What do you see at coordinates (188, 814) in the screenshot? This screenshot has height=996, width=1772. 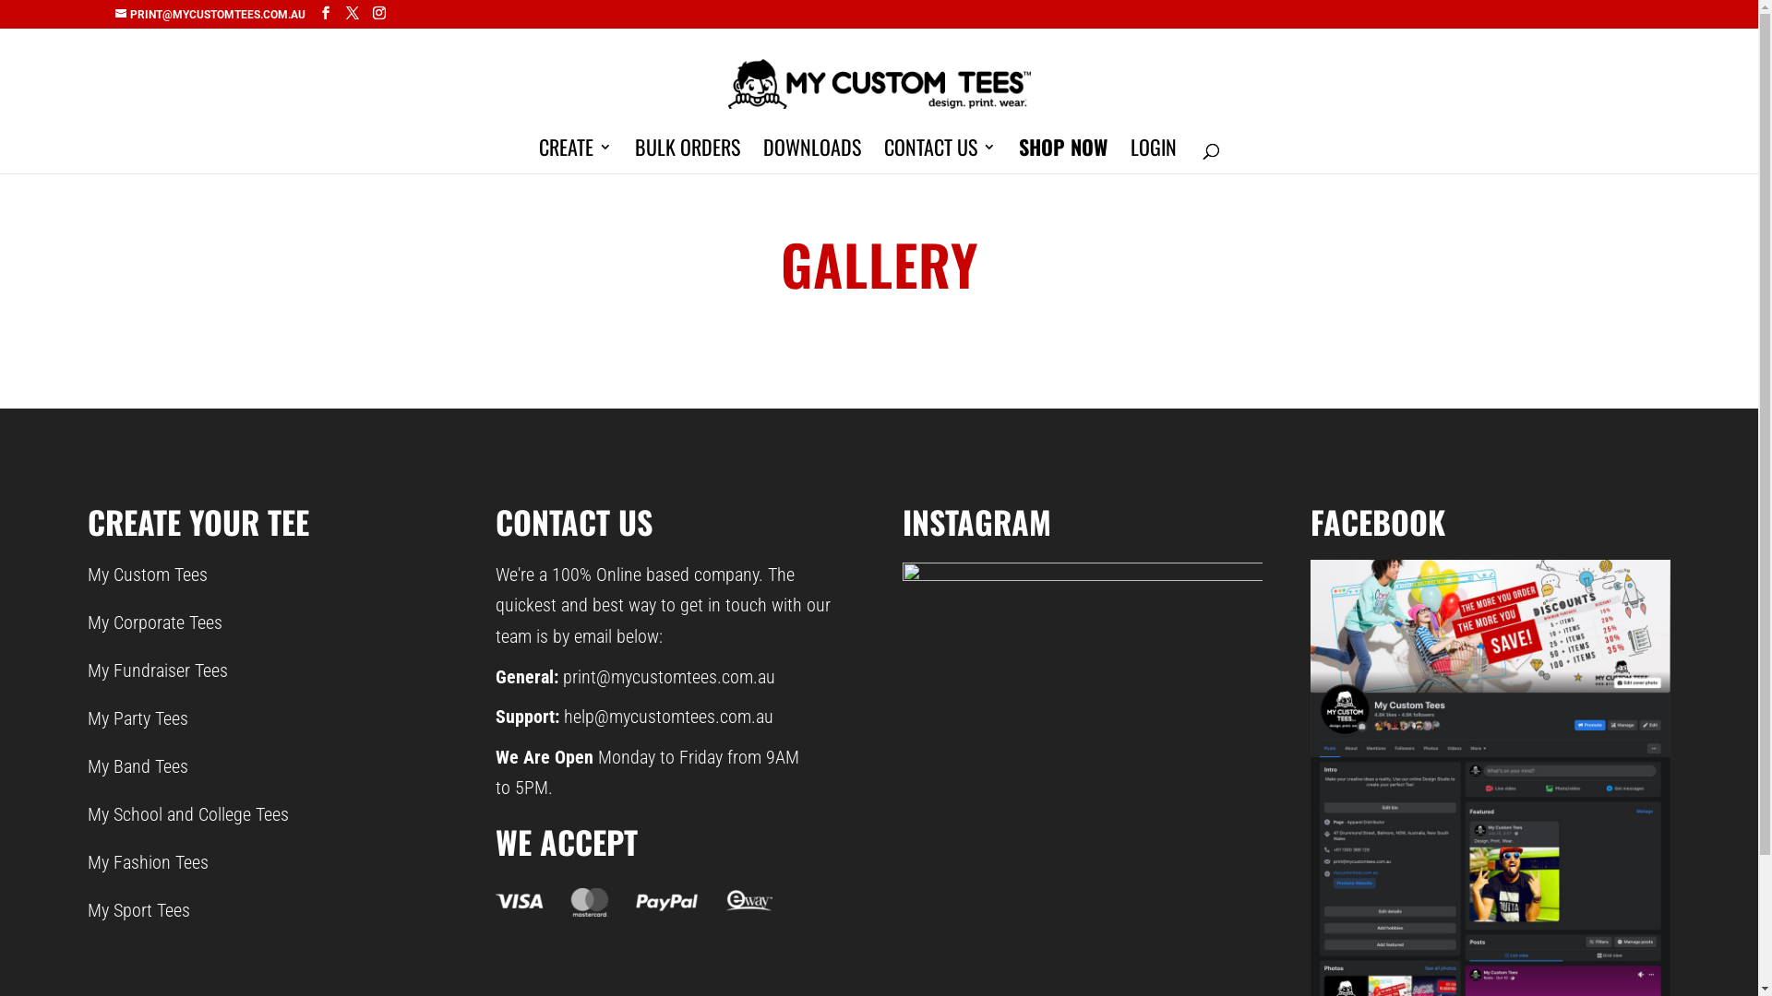 I see `My School and College Tees` at bounding box center [188, 814].